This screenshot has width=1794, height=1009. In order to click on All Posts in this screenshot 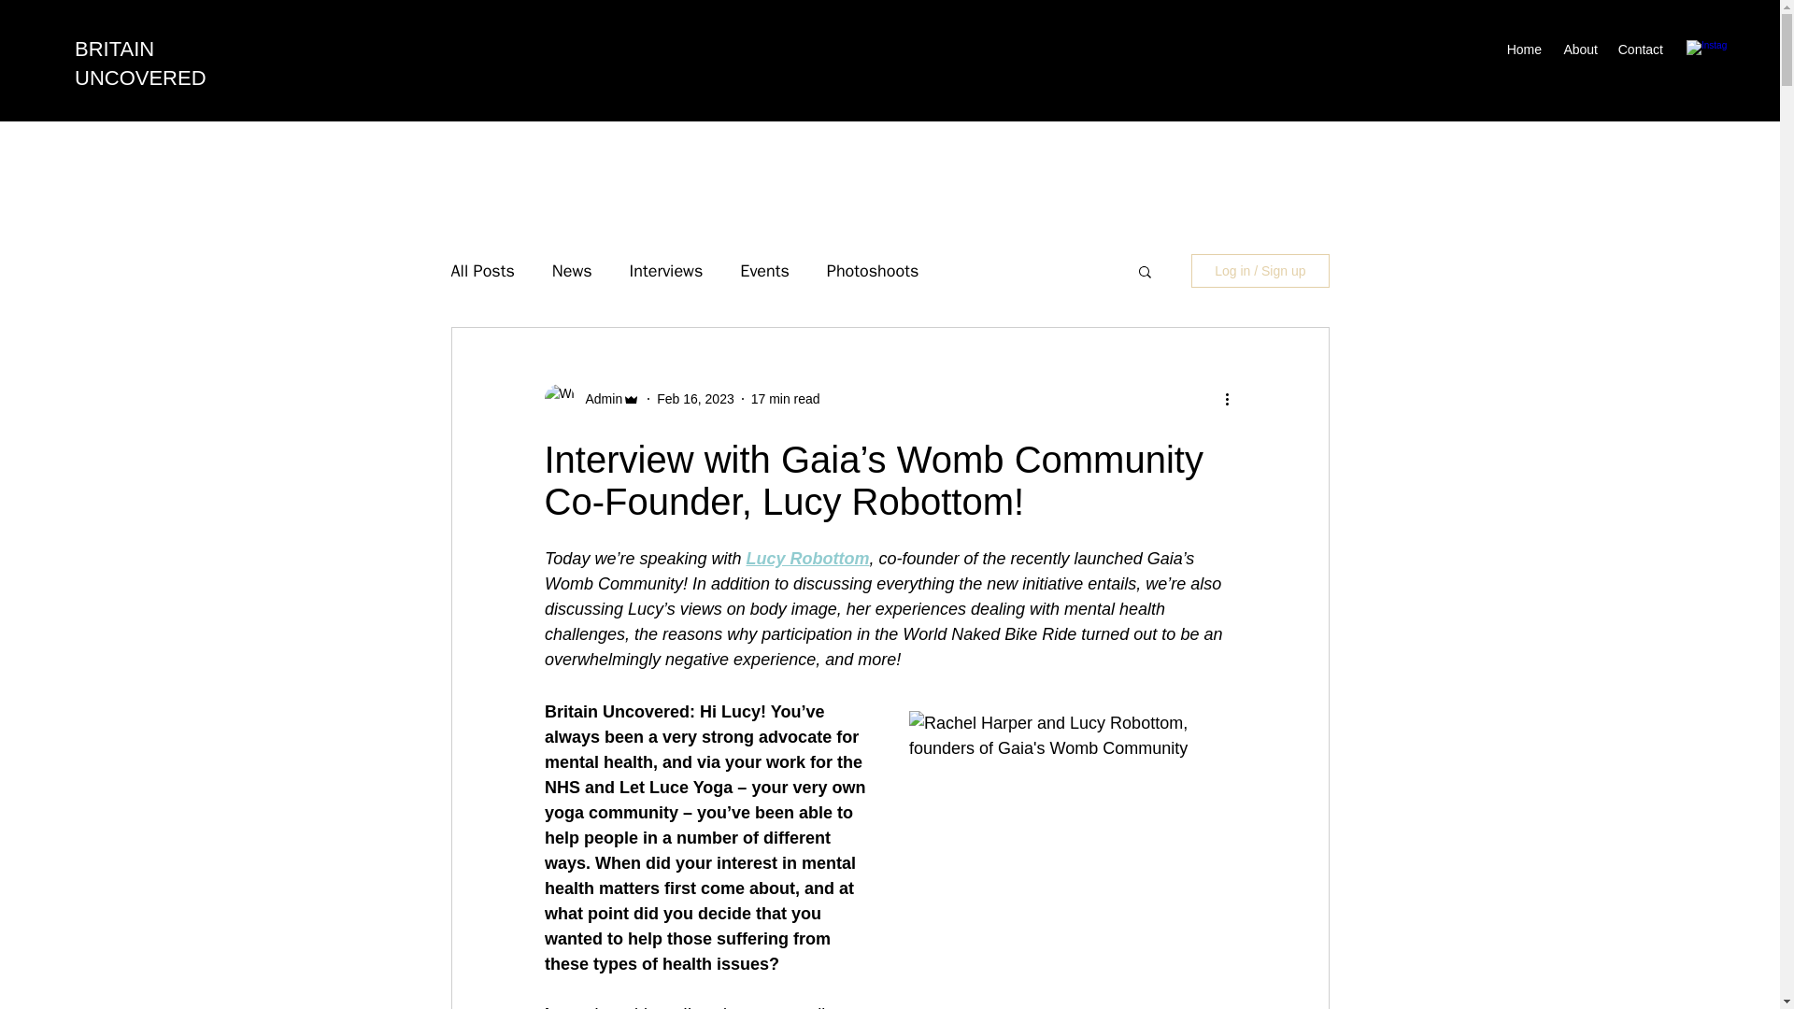, I will do `click(481, 271)`.